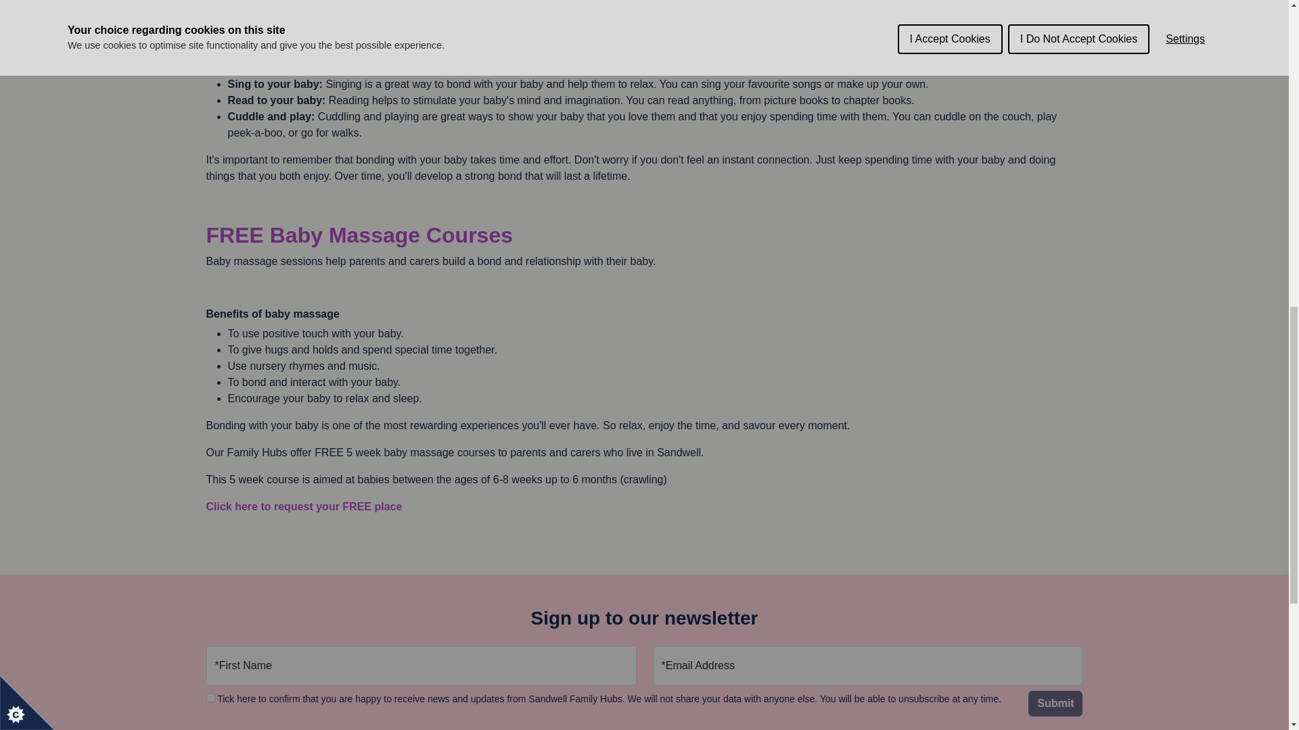  What do you see at coordinates (304, 506) in the screenshot?
I see `Click here to request your FREE place ` at bounding box center [304, 506].